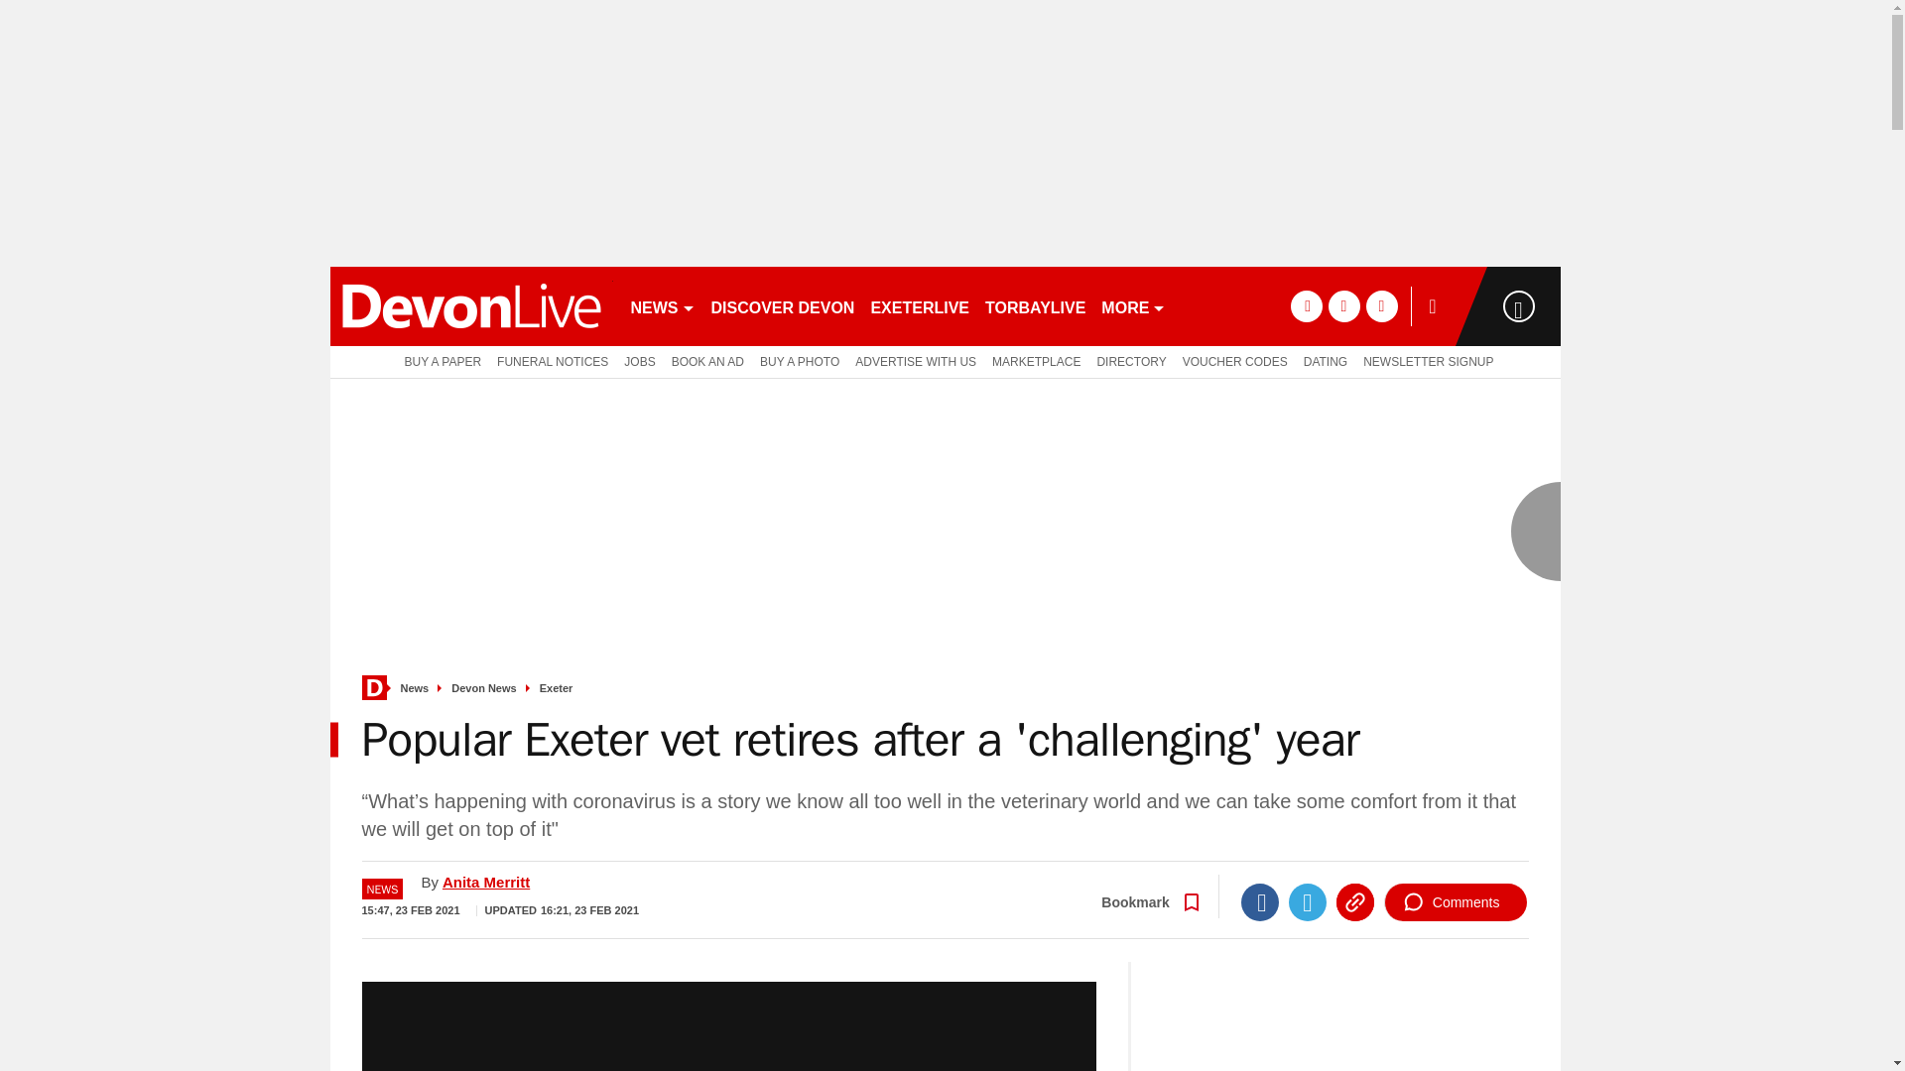 The width and height of the screenshot is (1905, 1071). I want to click on Comments, so click(1456, 902).